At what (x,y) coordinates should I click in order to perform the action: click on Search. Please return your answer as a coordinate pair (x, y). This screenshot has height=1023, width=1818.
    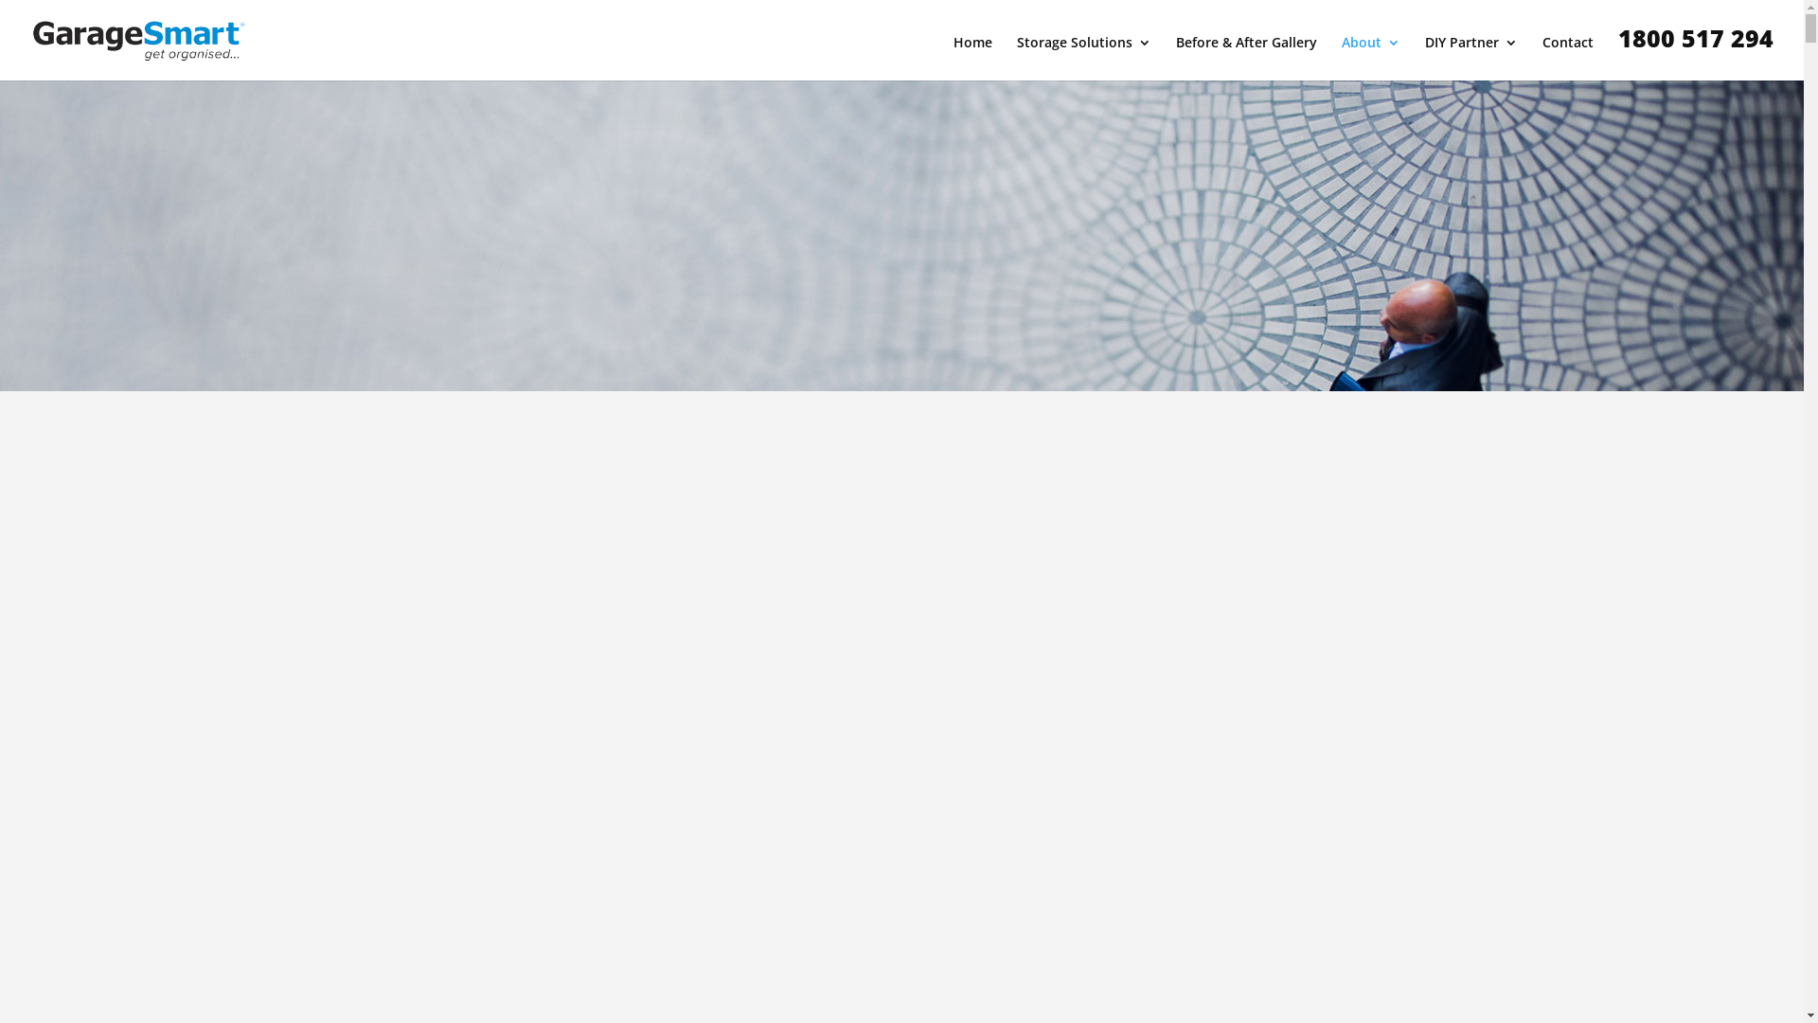
    Looking at the image, I should click on (1381, 657).